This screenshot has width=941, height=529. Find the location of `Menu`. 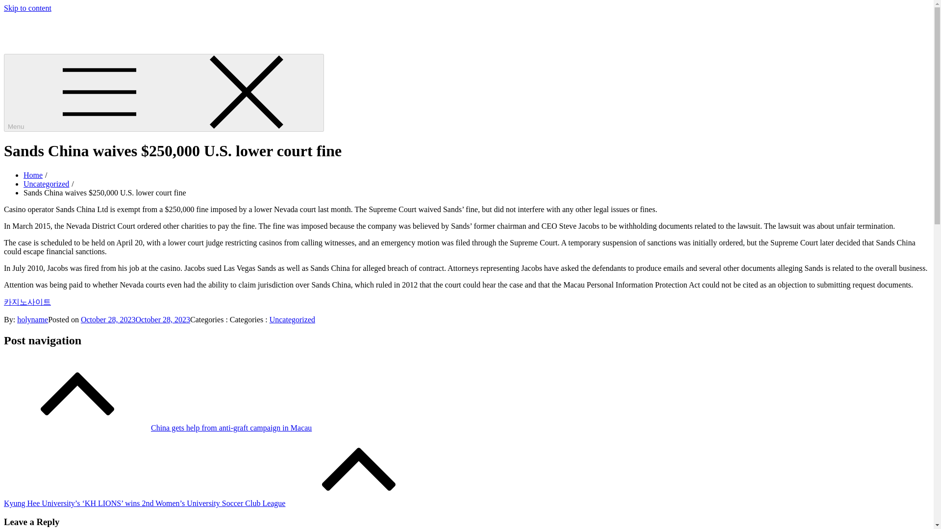

Menu is located at coordinates (164, 93).